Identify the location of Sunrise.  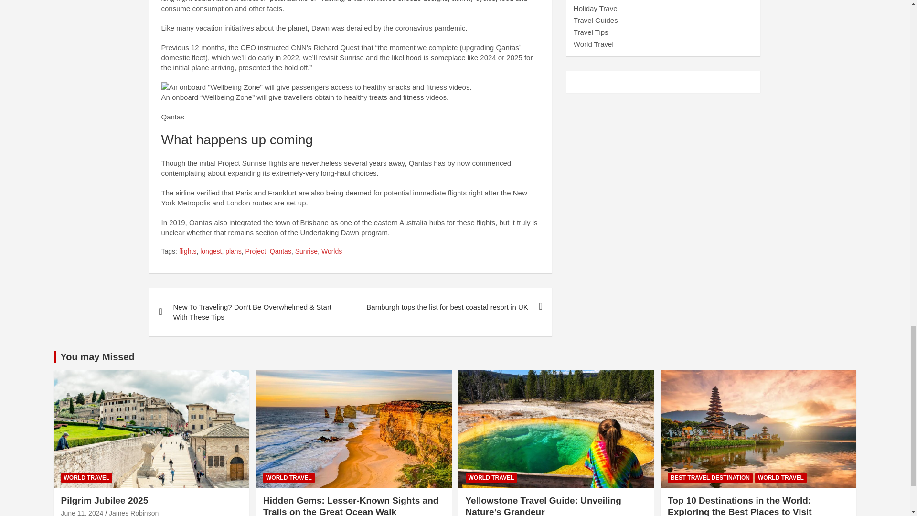
(306, 251).